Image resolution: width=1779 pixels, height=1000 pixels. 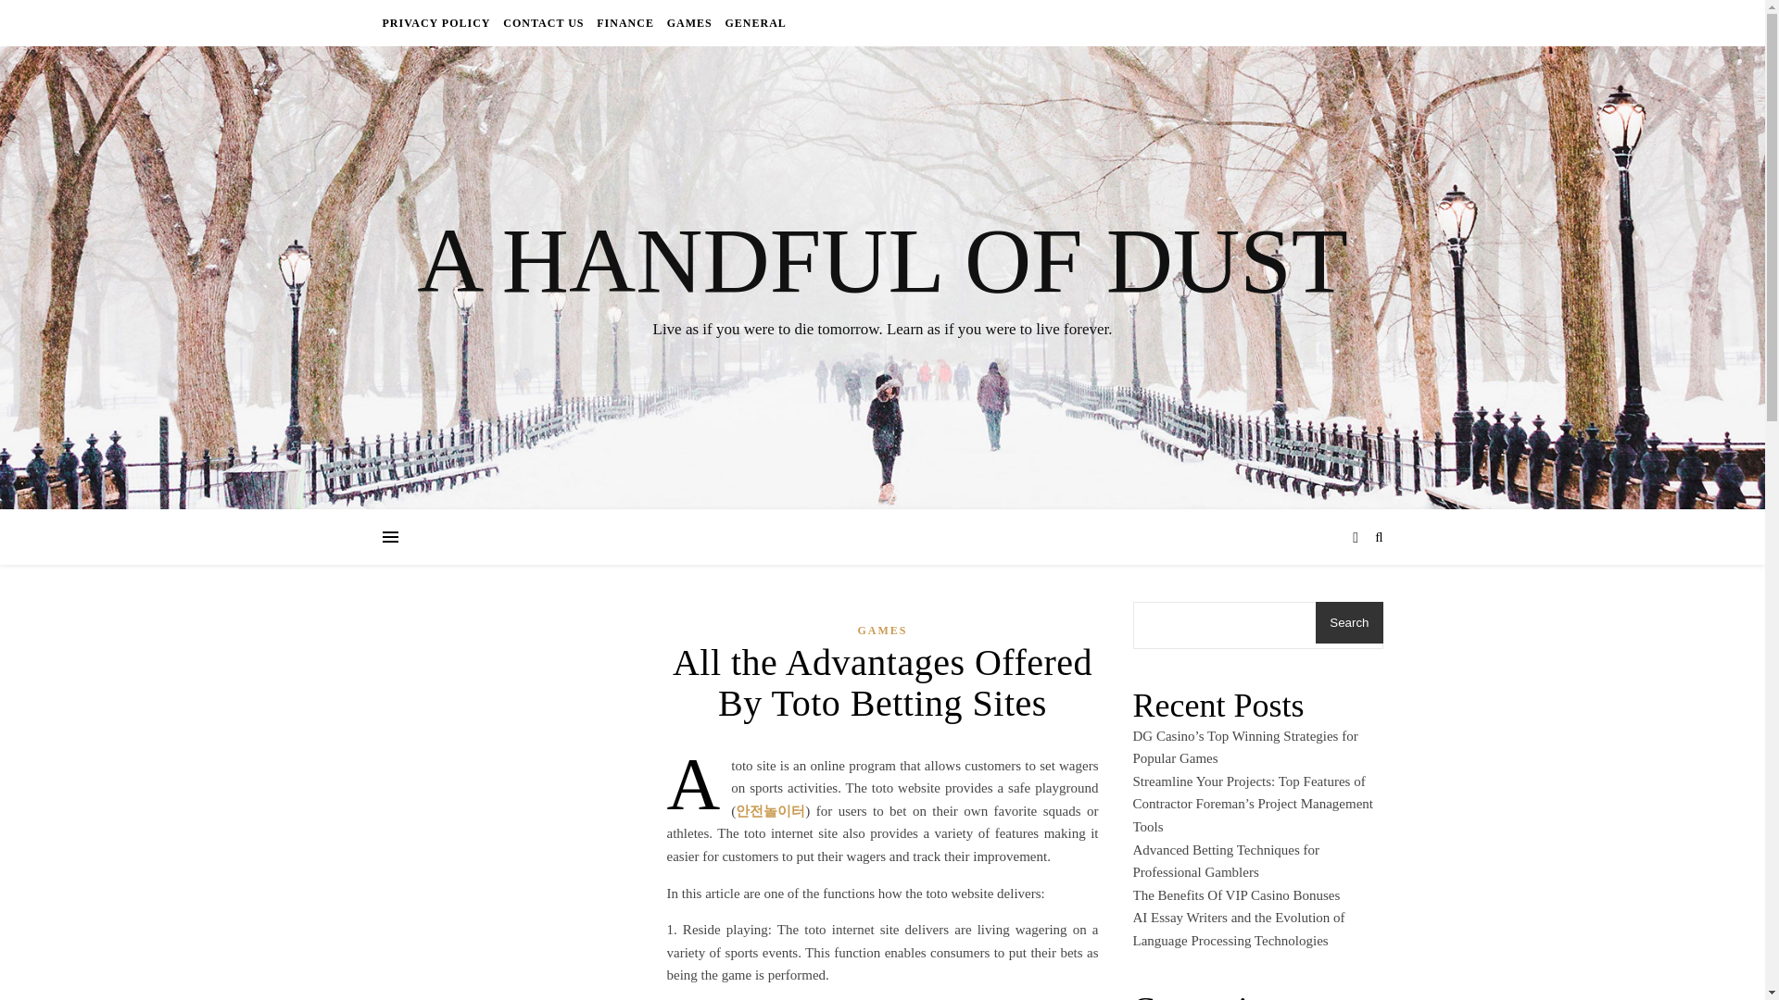 What do you see at coordinates (437, 22) in the screenshot?
I see `PRIVACY POLICY` at bounding box center [437, 22].